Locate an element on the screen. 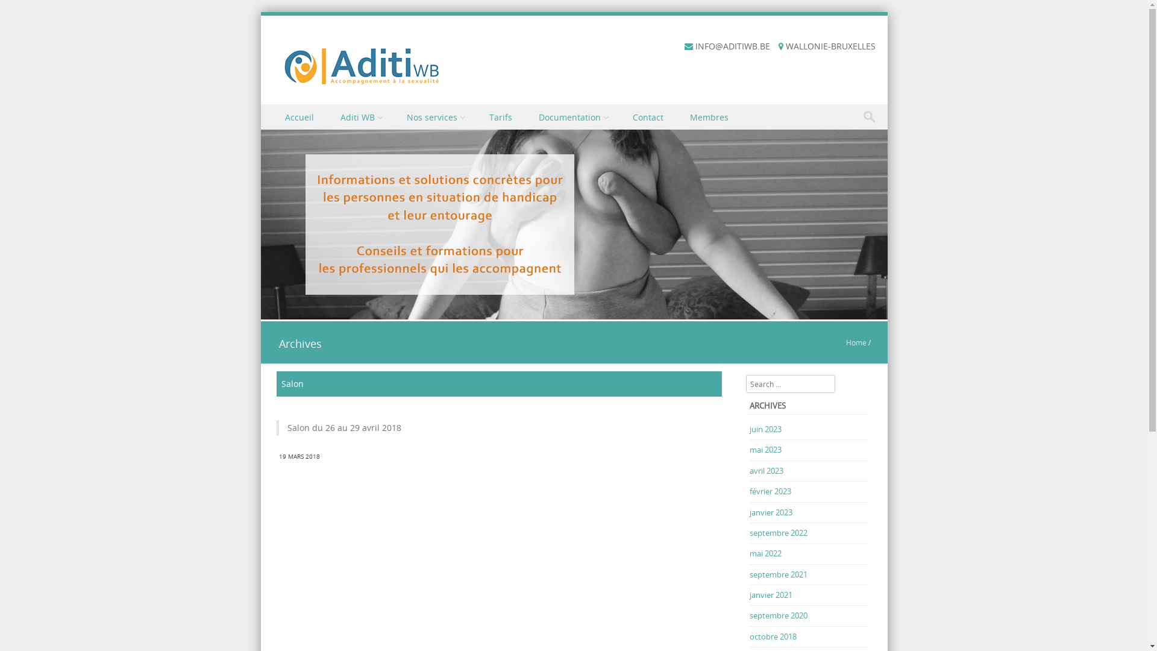 This screenshot has height=651, width=1157. Home is located at coordinates (856, 342).